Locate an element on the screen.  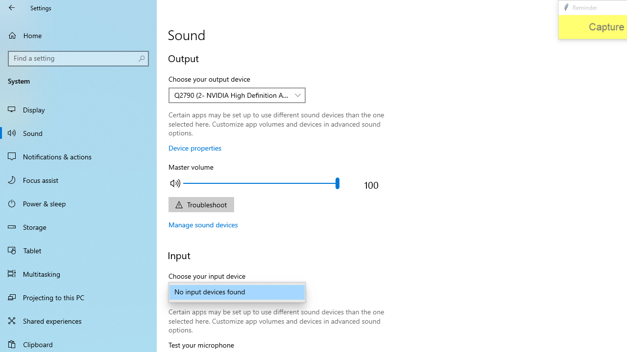
Storage is located at coordinates (78, 227).